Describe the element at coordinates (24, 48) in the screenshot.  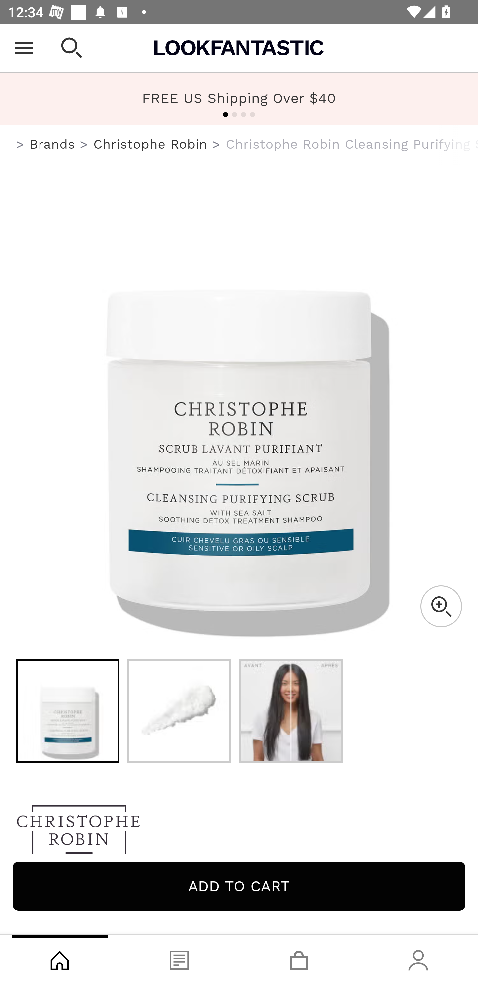
I see `Open Menu` at that location.